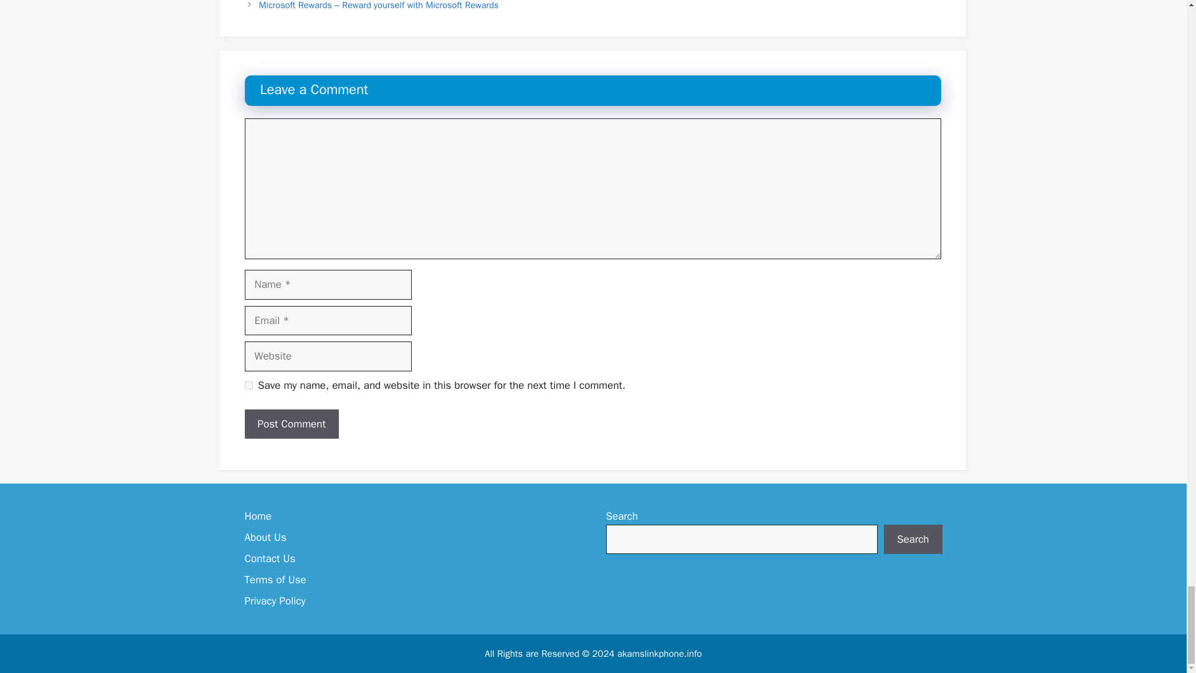 Image resolution: width=1196 pixels, height=673 pixels. Describe the element at coordinates (291, 424) in the screenshot. I see `Post Comment` at that location.